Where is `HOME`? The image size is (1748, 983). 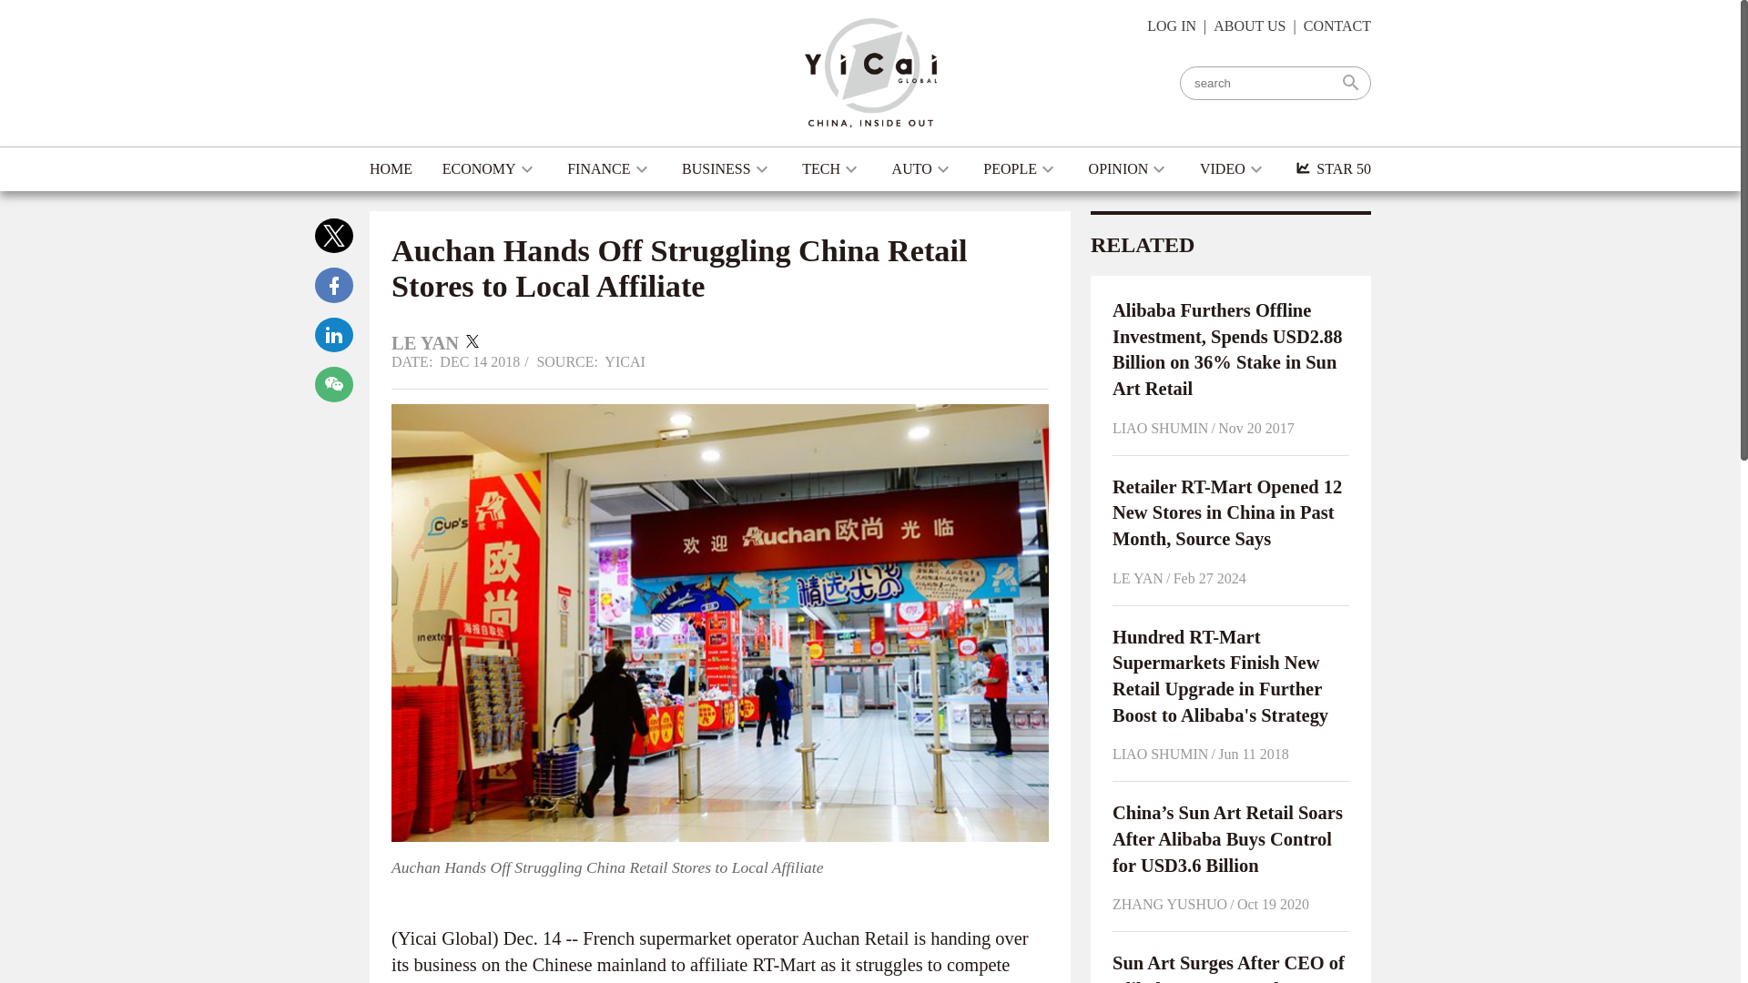
HOME is located at coordinates (391, 169).